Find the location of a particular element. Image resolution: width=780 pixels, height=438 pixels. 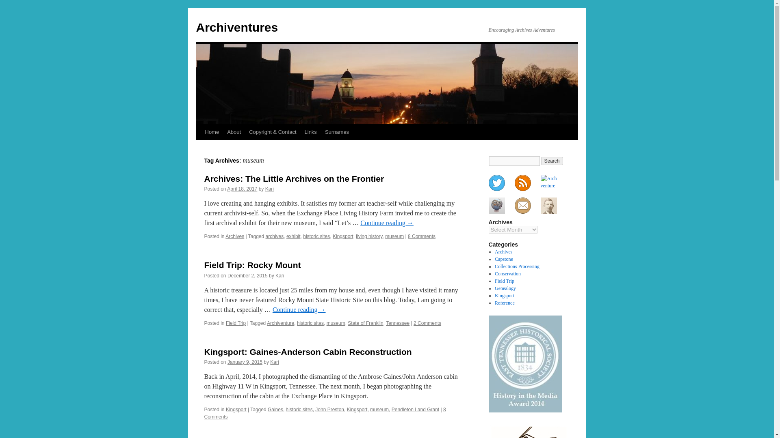

Archives is located at coordinates (234, 236).